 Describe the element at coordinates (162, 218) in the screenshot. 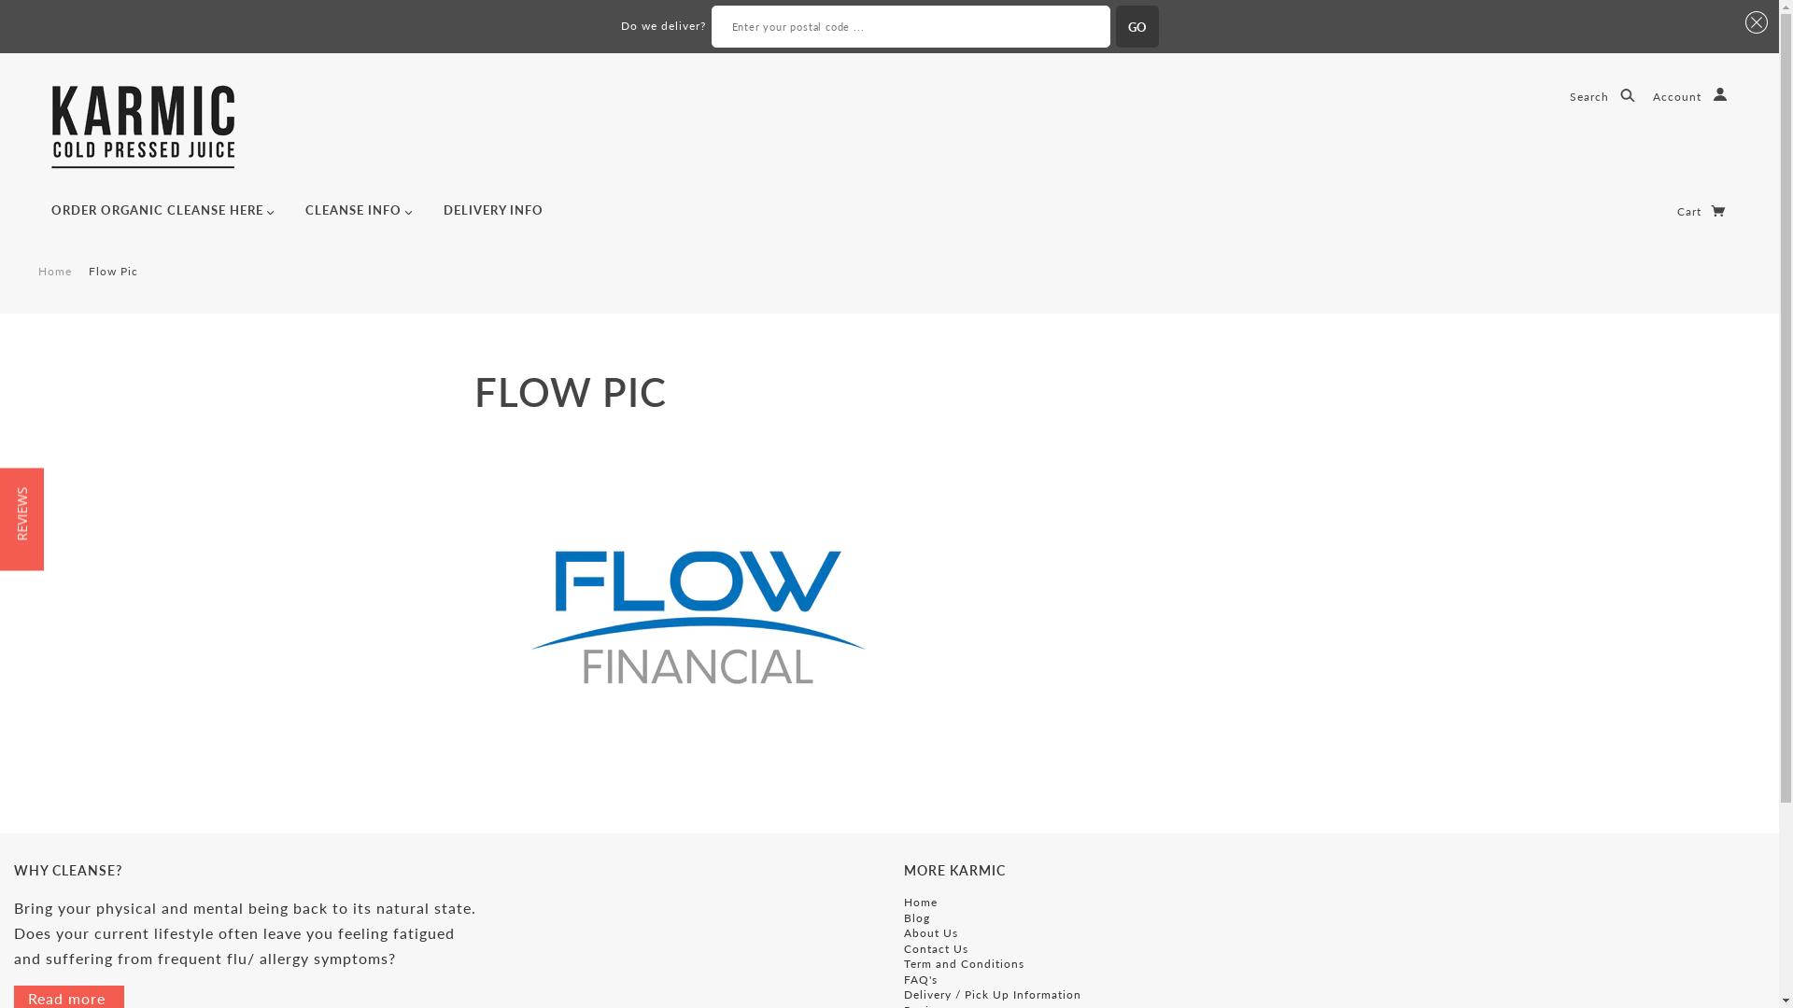

I see `ORDER ORGANIC CLEANSE HERE` at that location.